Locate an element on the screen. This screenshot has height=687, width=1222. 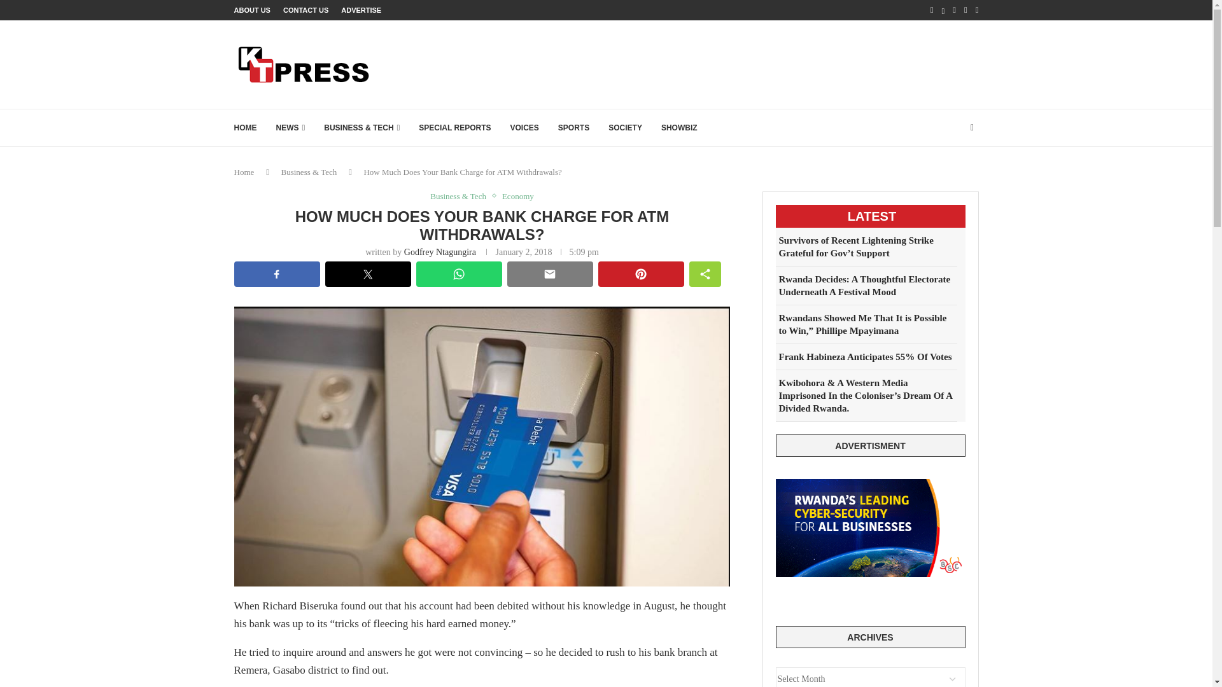
CONTACT US is located at coordinates (305, 10).